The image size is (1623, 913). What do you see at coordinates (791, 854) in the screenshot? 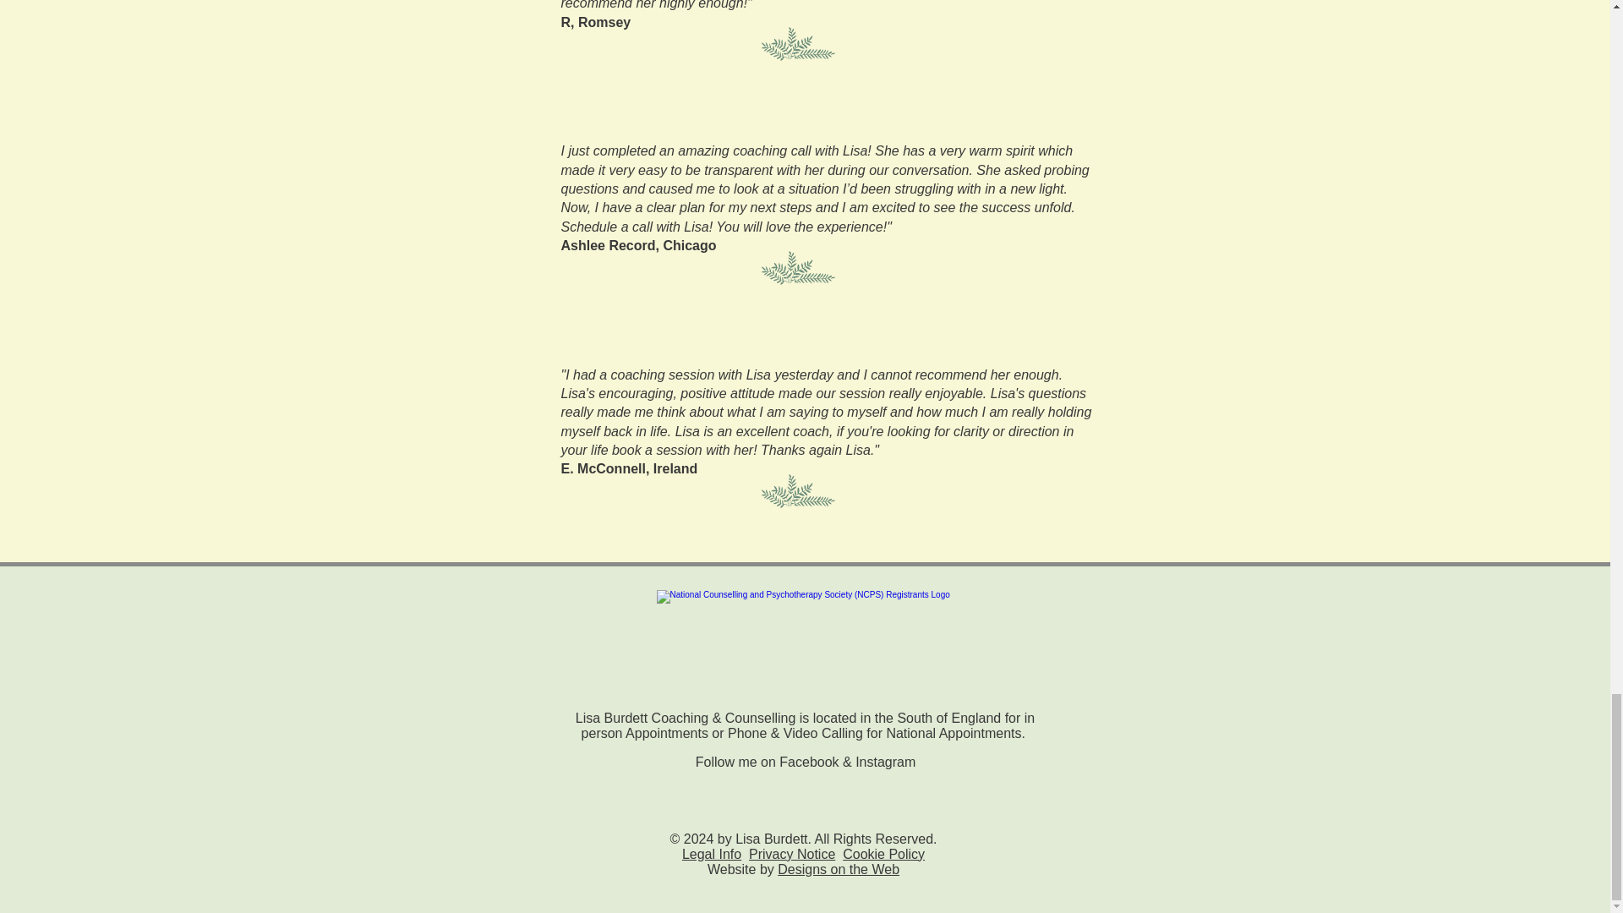
I see `Privacy Notice` at bounding box center [791, 854].